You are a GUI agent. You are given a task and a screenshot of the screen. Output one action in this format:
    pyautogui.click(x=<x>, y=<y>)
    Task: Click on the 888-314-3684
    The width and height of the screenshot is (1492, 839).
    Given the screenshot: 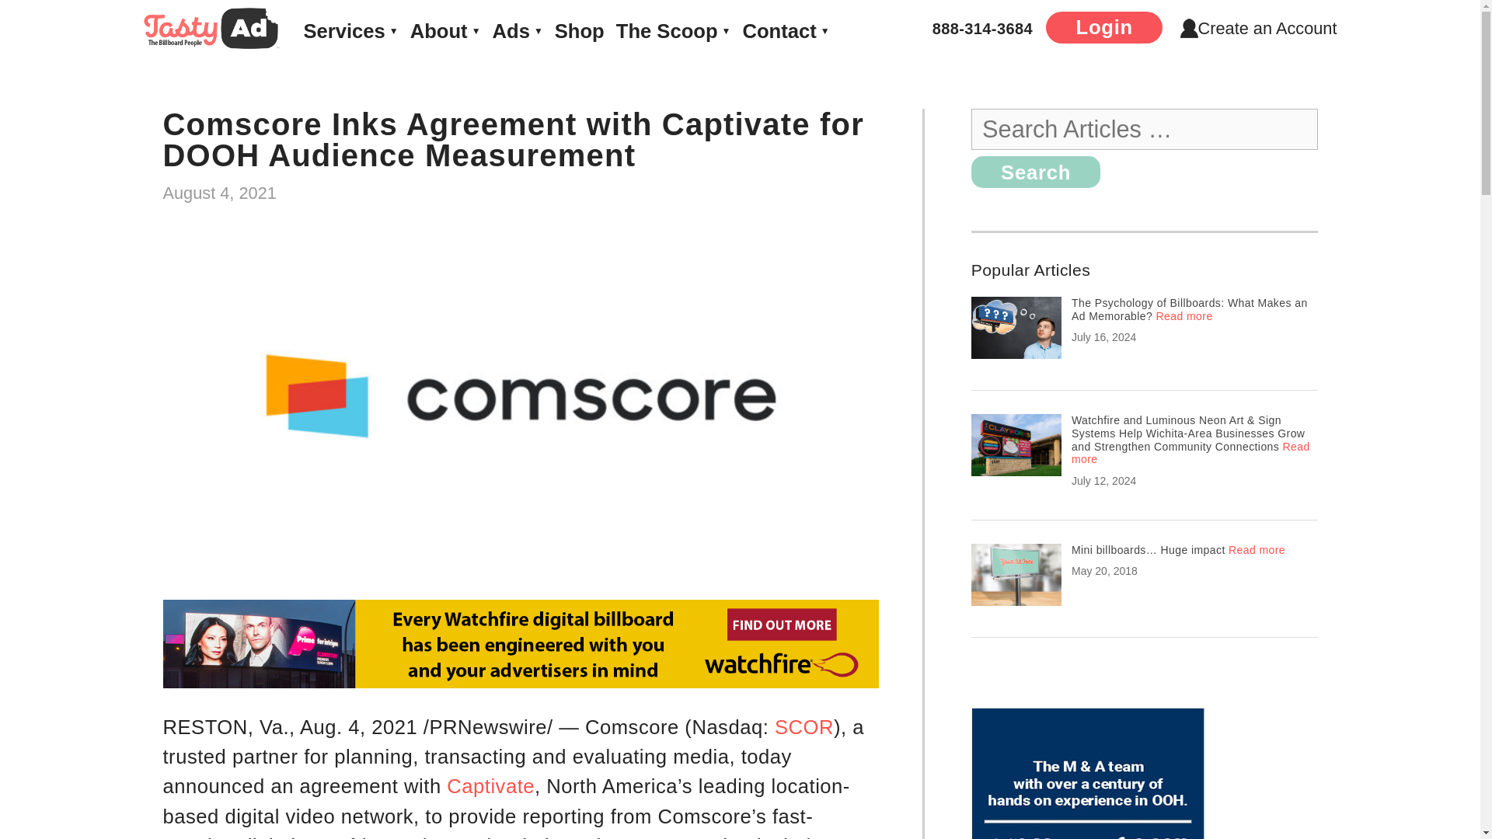 What is the action you would take?
    pyautogui.click(x=982, y=28)
    